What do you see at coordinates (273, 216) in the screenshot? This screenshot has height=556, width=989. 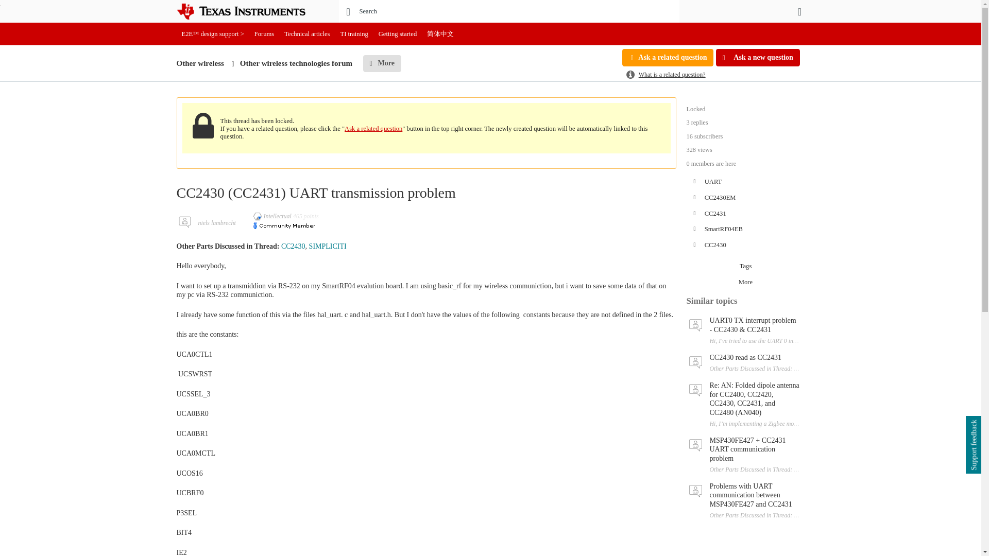 I see `Click here for explanation of levels` at bounding box center [273, 216].